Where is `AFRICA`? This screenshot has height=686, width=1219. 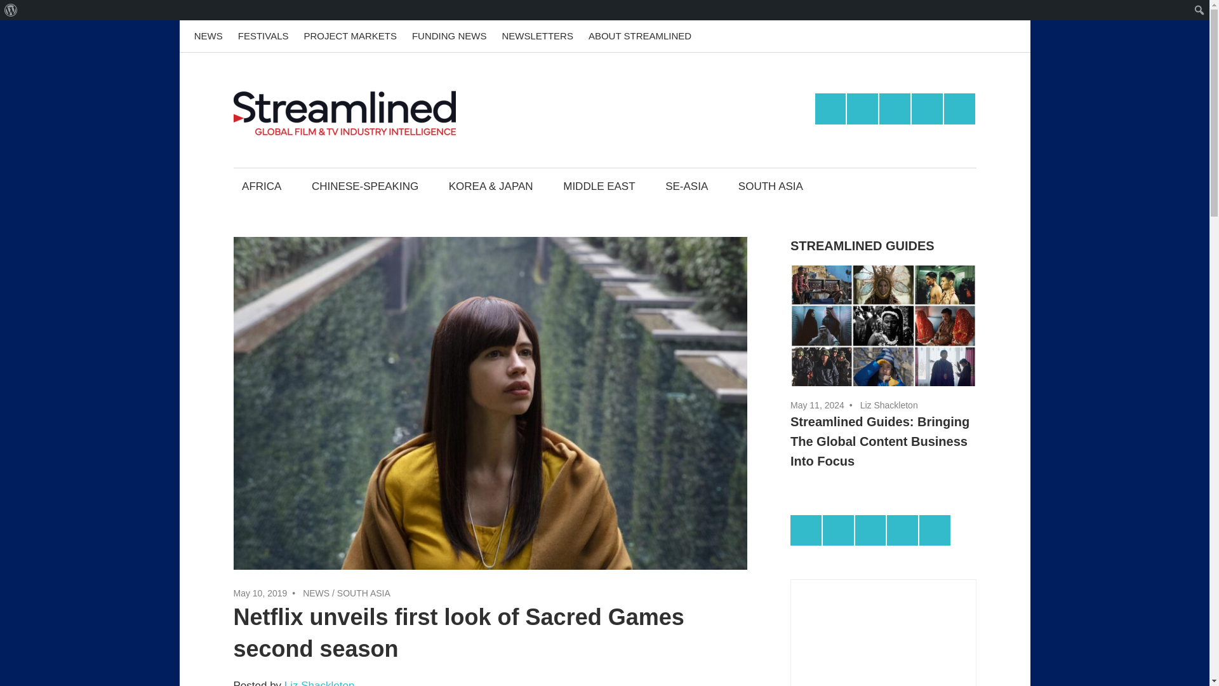 AFRICA is located at coordinates (262, 185).